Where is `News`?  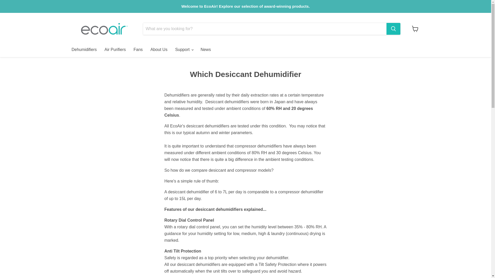 News is located at coordinates (206, 49).